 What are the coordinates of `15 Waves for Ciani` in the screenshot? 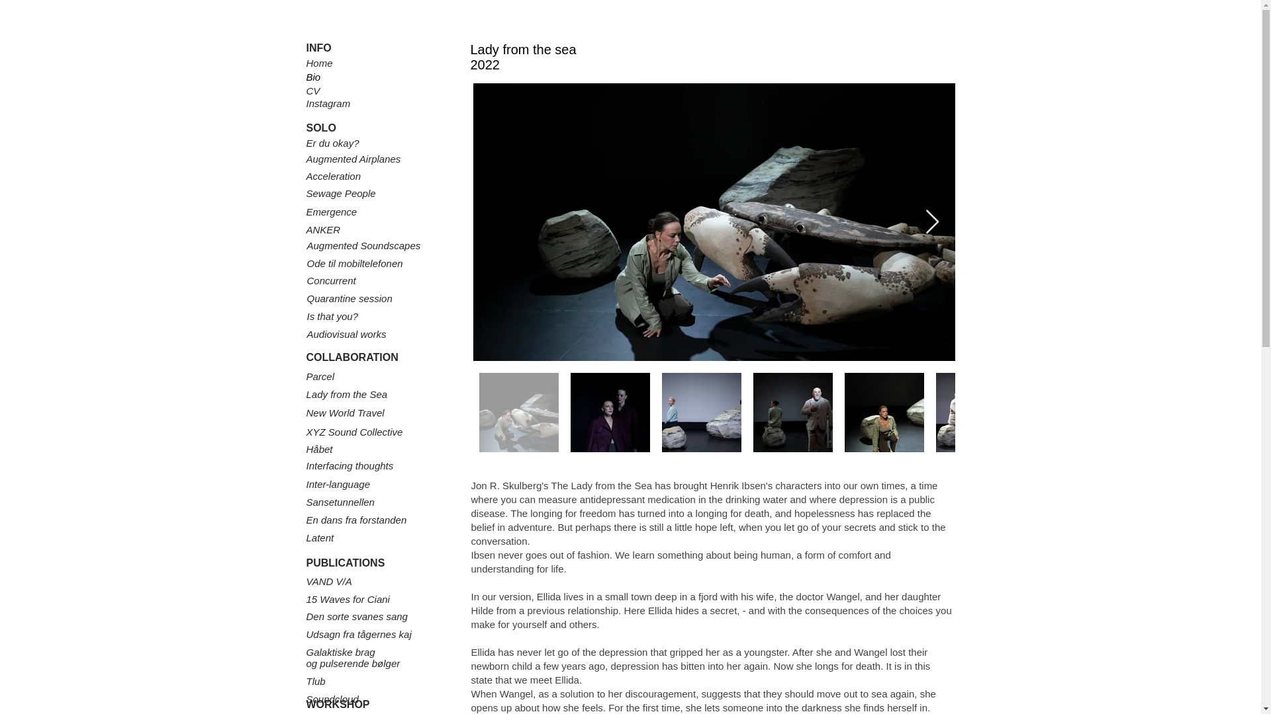 It's located at (347, 599).